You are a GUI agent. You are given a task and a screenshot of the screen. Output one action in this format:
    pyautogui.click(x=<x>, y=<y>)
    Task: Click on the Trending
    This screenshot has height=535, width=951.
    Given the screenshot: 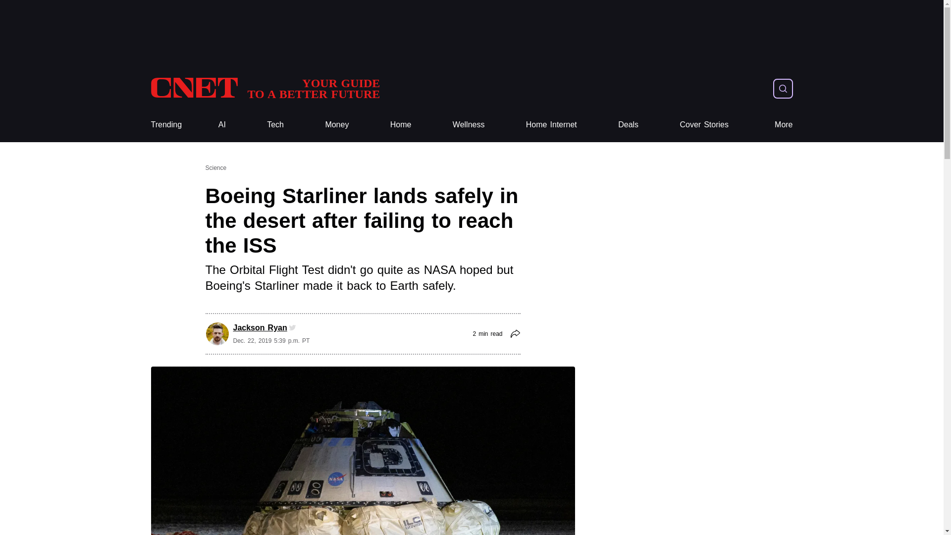 What is the action you would take?
    pyautogui.click(x=165, y=125)
    